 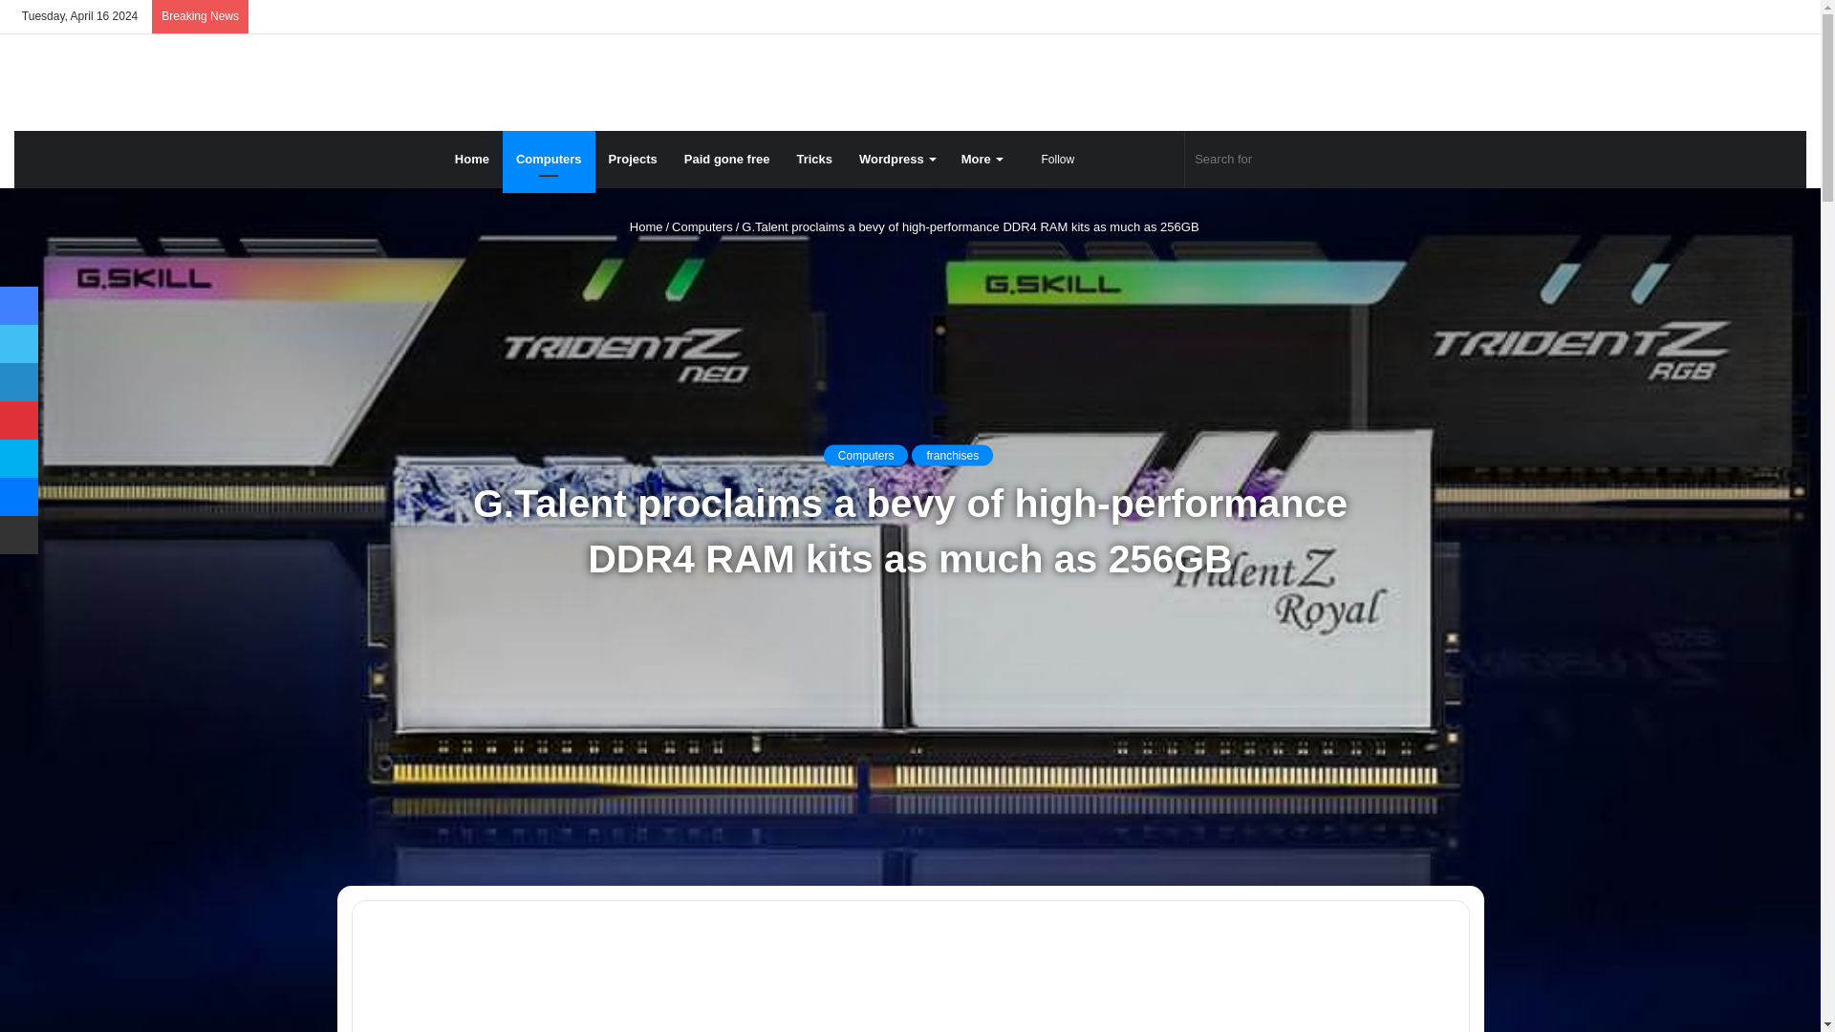 I want to click on Search for, so click(x=1283, y=159).